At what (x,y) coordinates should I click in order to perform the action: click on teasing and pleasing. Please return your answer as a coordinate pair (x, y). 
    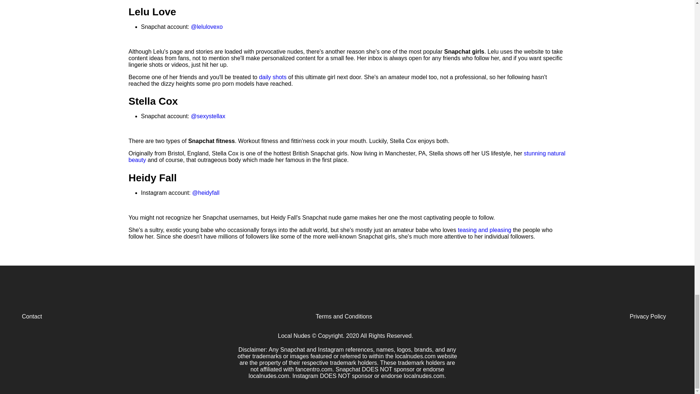
    Looking at the image, I should click on (485, 230).